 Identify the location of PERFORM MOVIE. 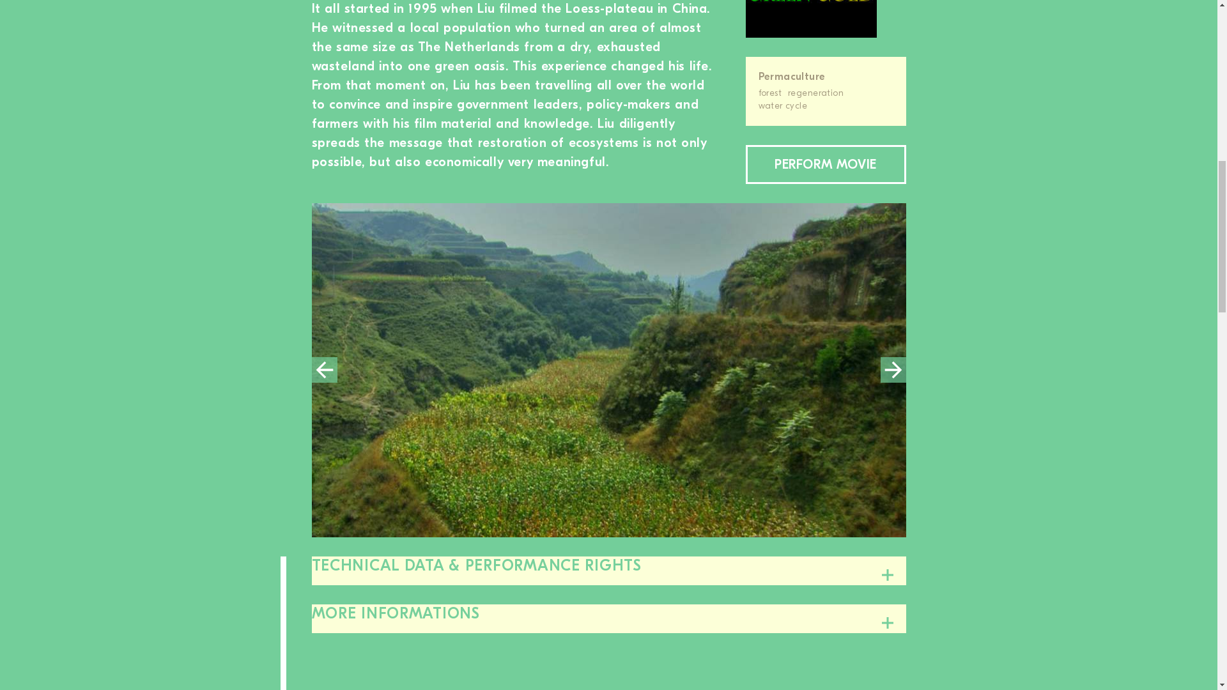
(824, 164).